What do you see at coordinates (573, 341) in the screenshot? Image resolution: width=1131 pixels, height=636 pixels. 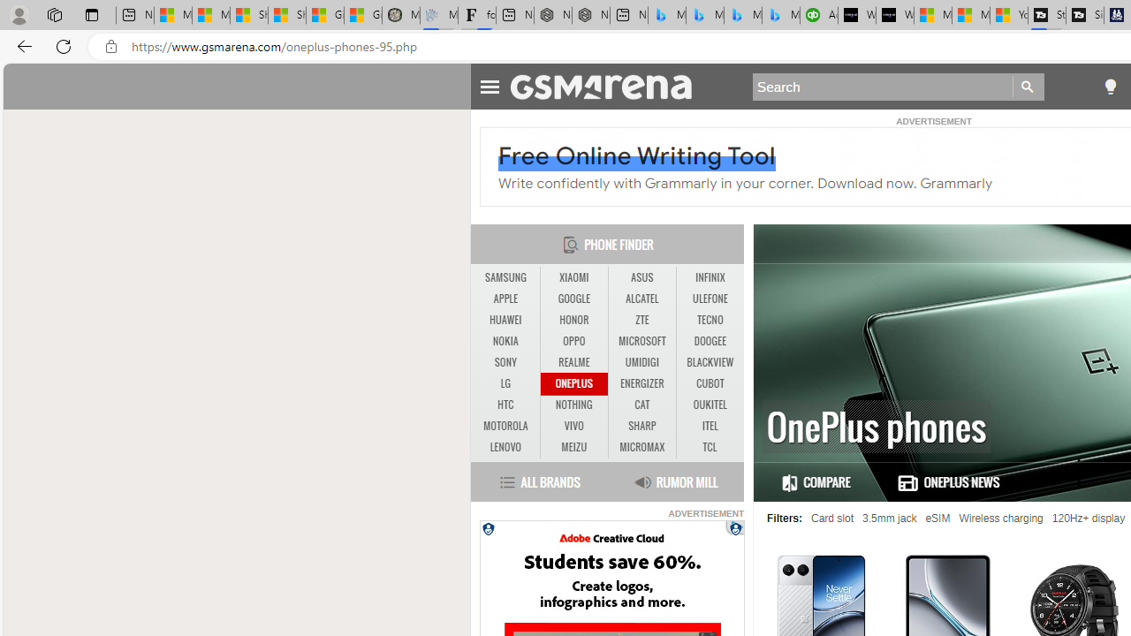 I see `OPPO` at bounding box center [573, 341].